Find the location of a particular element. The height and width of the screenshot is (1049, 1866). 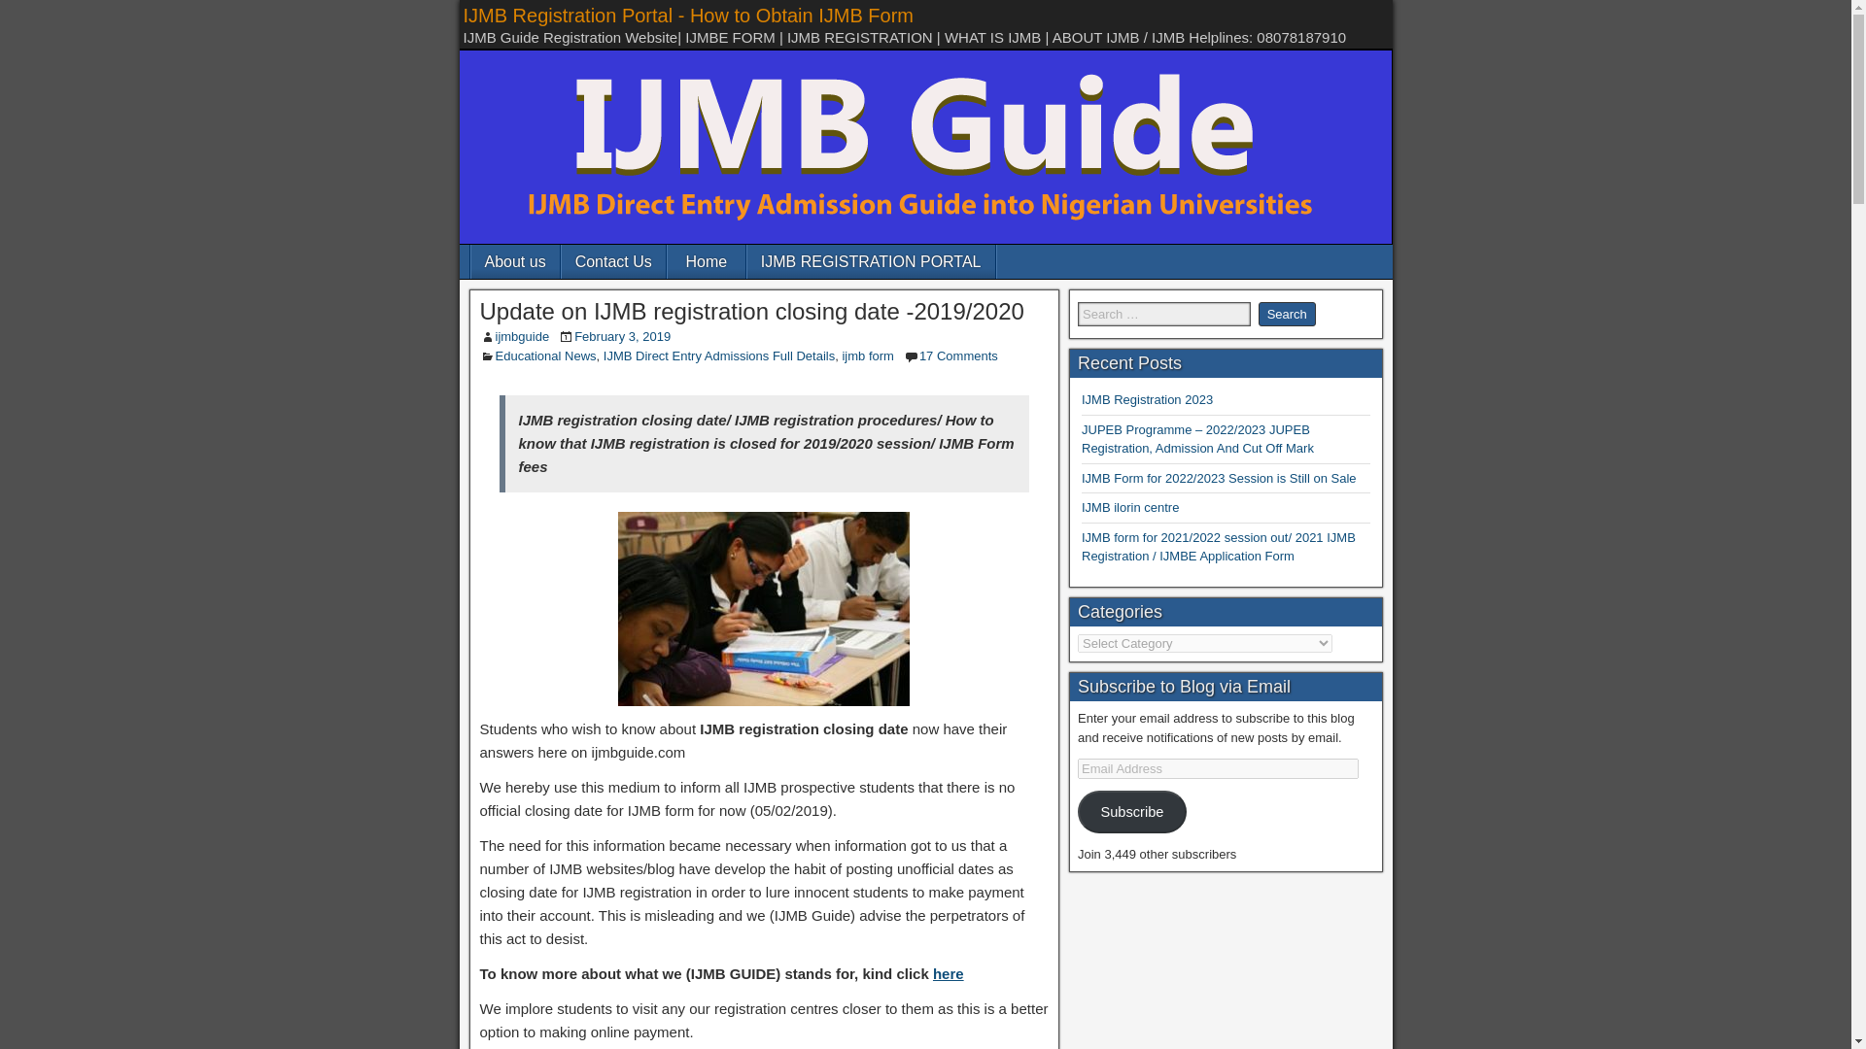

17 Comments is located at coordinates (958, 355).